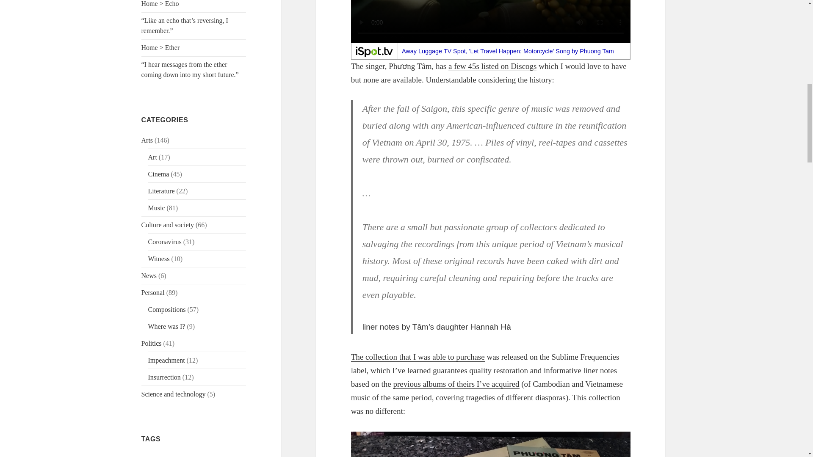  Describe the element at coordinates (168, 225) in the screenshot. I see `Culture and society` at that location.